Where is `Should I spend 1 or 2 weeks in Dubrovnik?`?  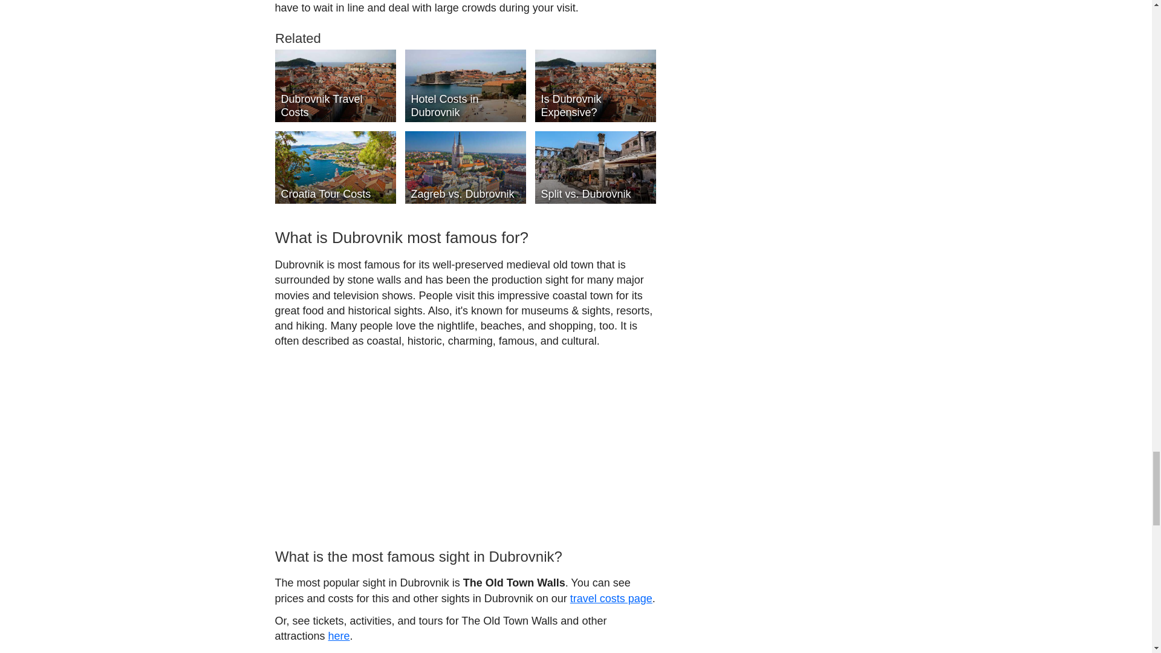 Should I spend 1 or 2 weeks in Dubrovnik? is located at coordinates (451, 574).